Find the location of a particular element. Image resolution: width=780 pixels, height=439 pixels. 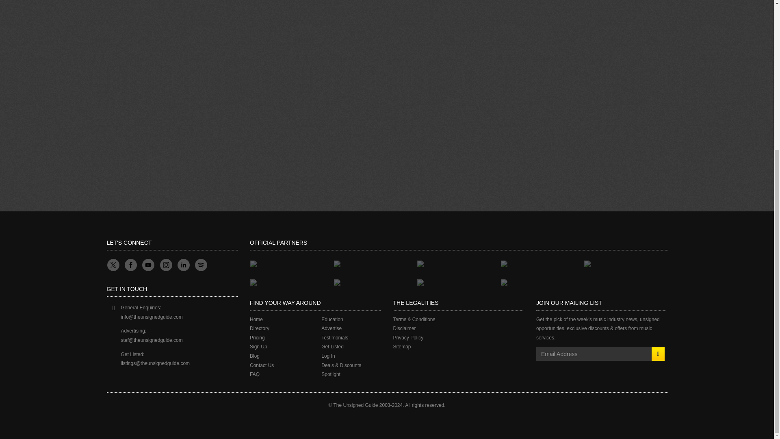

E-mail Address is located at coordinates (594, 354).